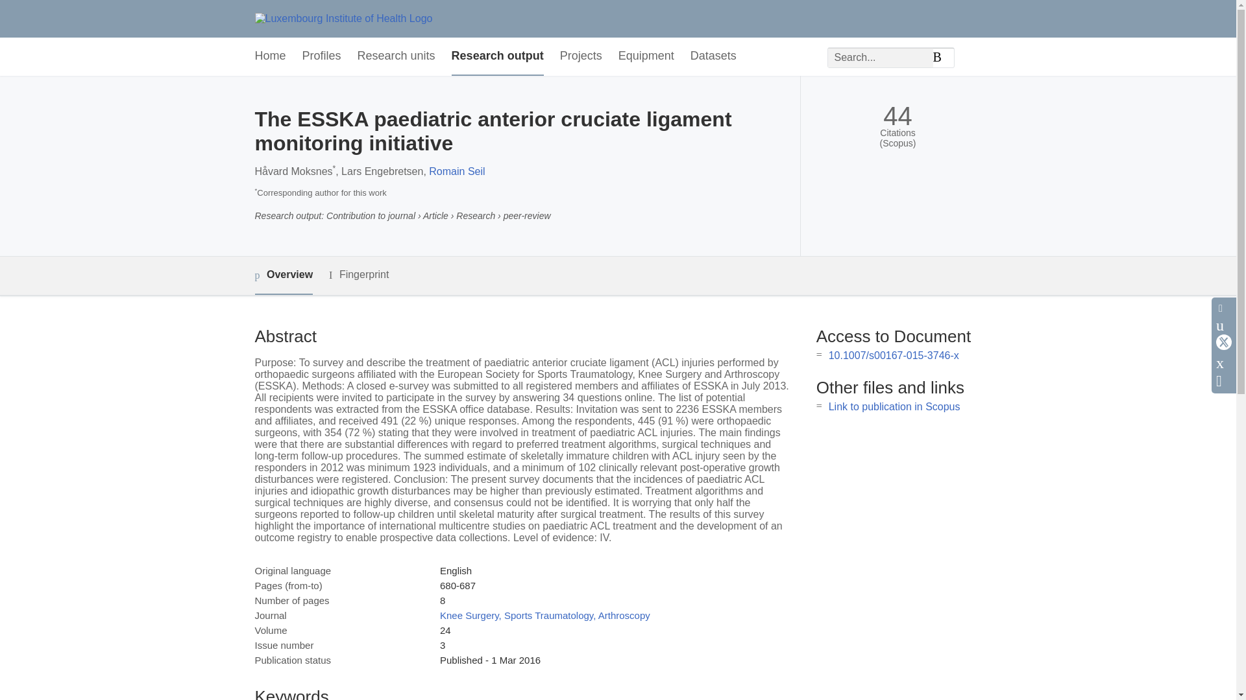  I want to click on Equipment, so click(646, 56).